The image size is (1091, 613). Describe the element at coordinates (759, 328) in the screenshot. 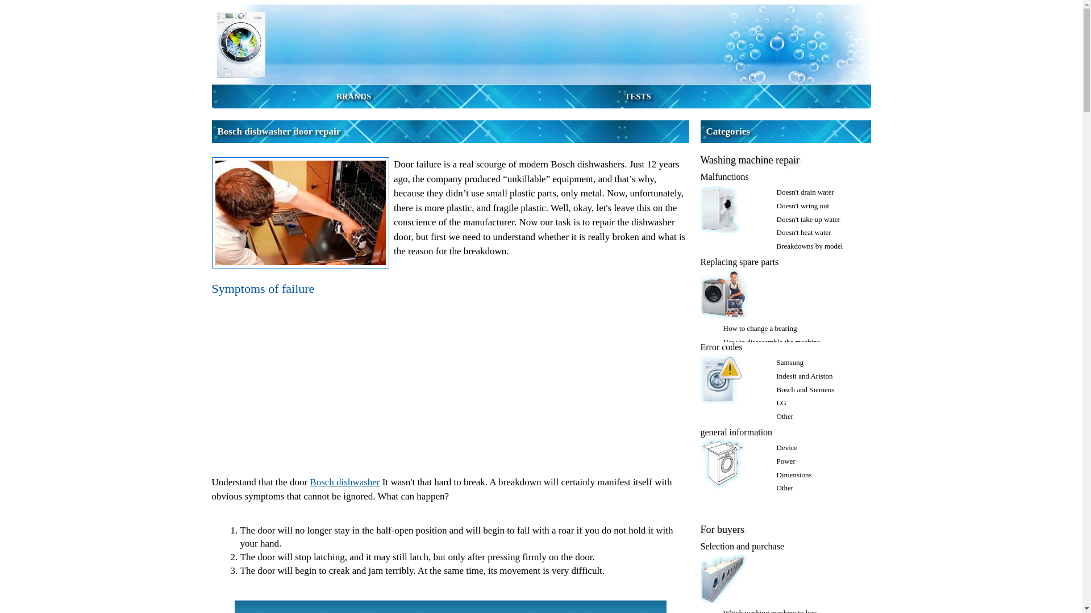

I see `How to change a bearing` at that location.